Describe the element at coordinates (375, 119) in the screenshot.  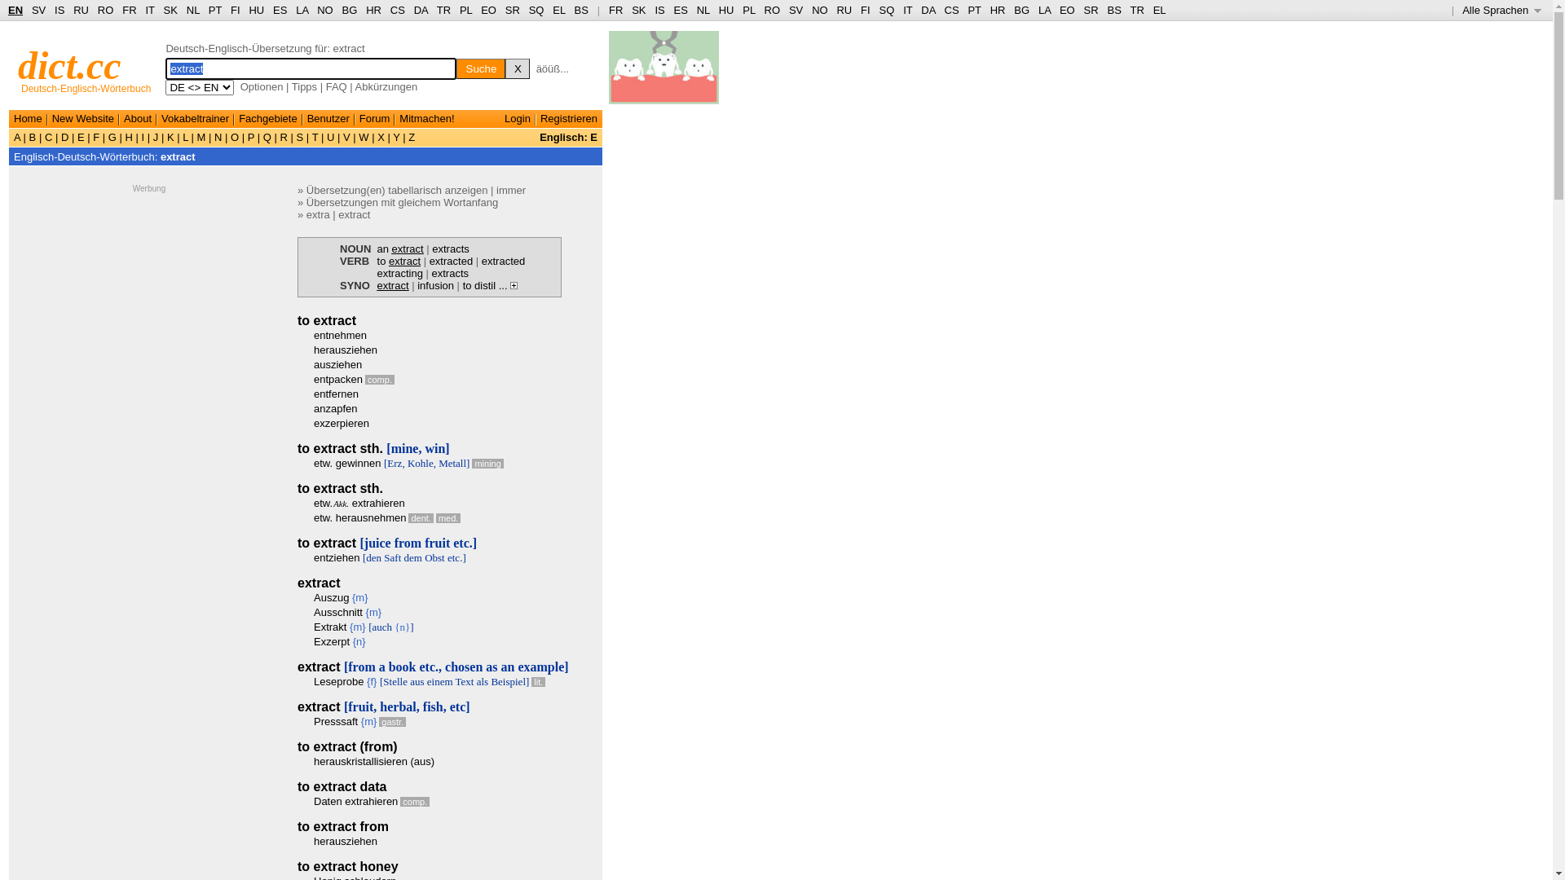
I see `Forum` at that location.